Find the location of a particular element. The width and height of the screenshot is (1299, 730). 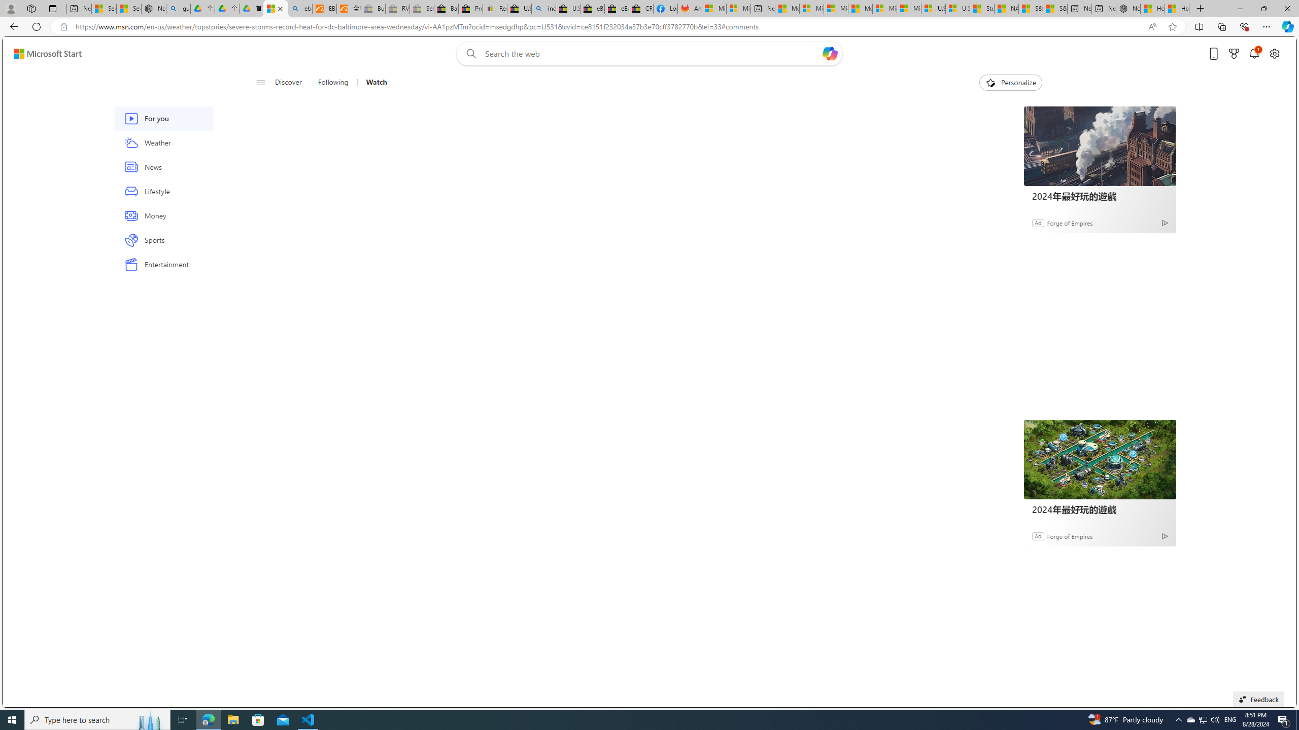

guge yunpan - Search is located at coordinates (179, 9).